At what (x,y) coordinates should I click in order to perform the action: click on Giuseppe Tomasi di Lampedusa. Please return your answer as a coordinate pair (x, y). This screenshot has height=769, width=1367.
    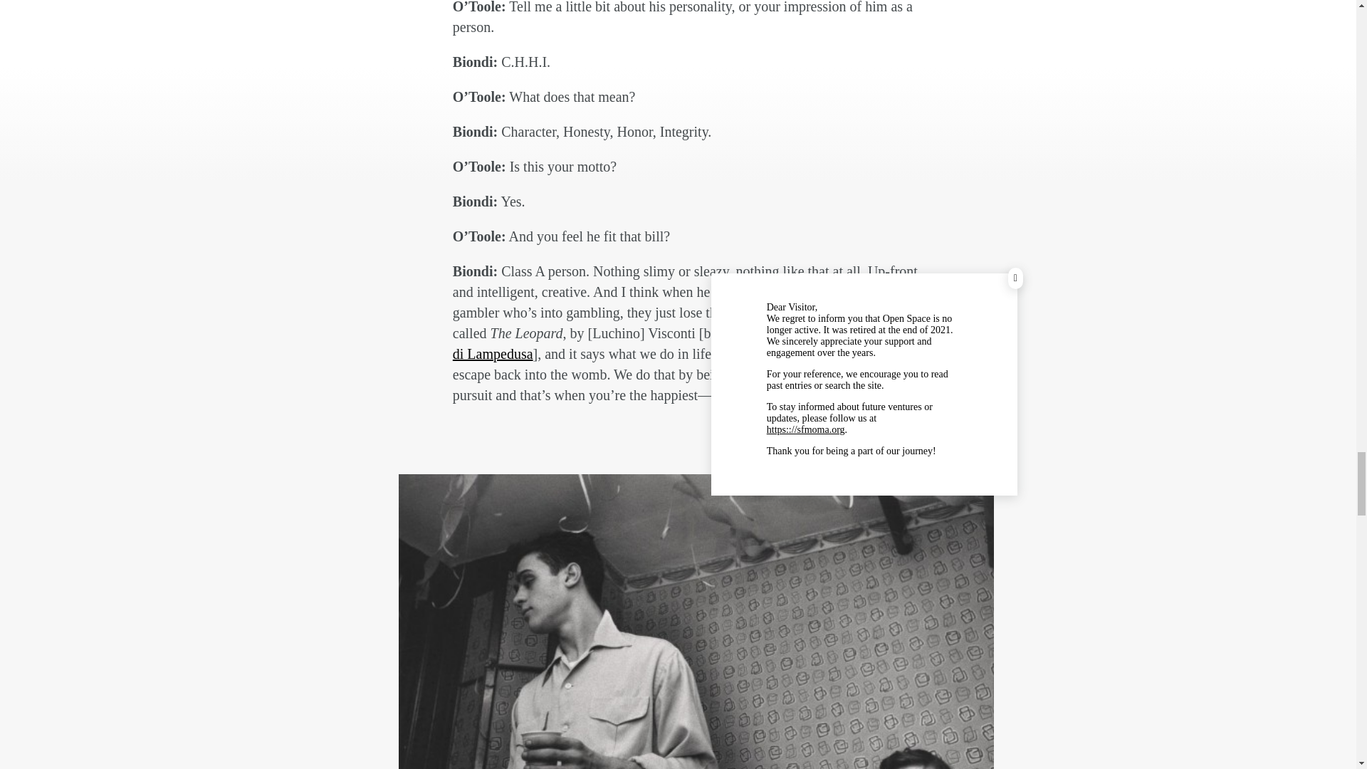
    Looking at the image, I should click on (691, 343).